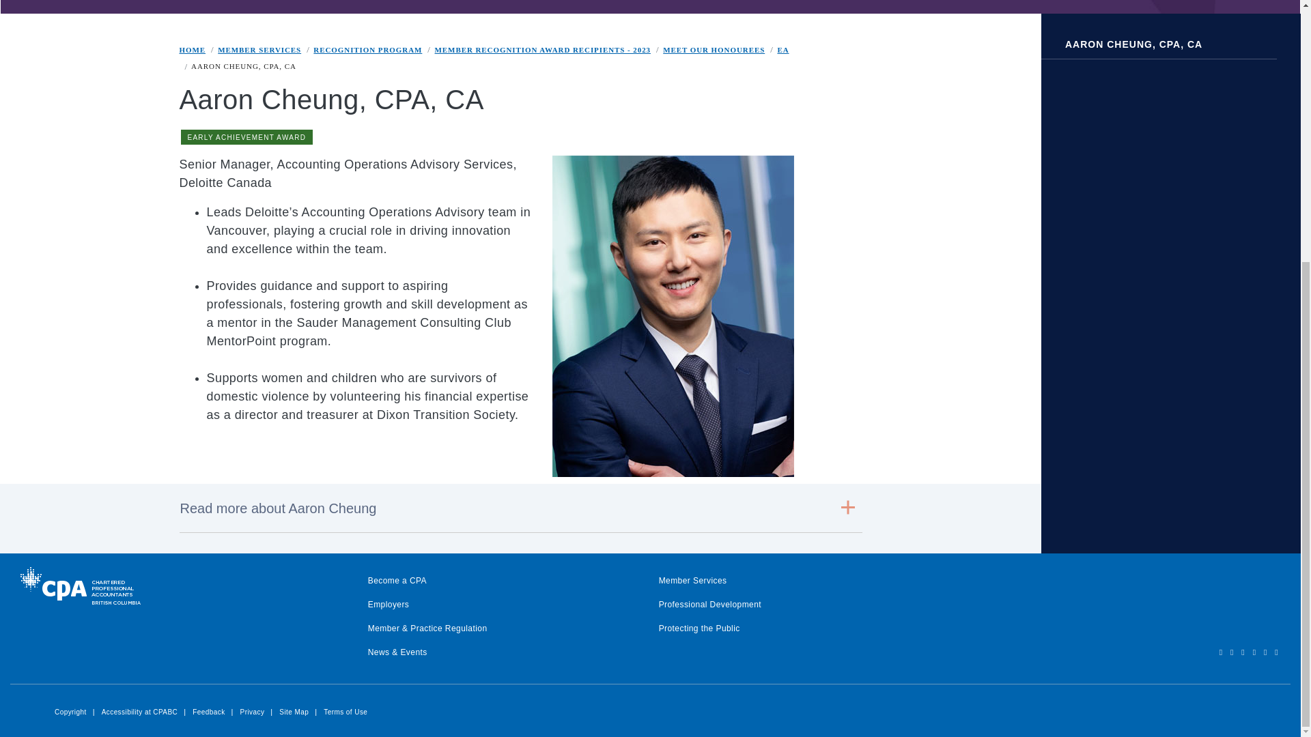 Image resolution: width=1311 pixels, height=737 pixels. What do you see at coordinates (389, 605) in the screenshot?
I see `Employers` at bounding box center [389, 605].